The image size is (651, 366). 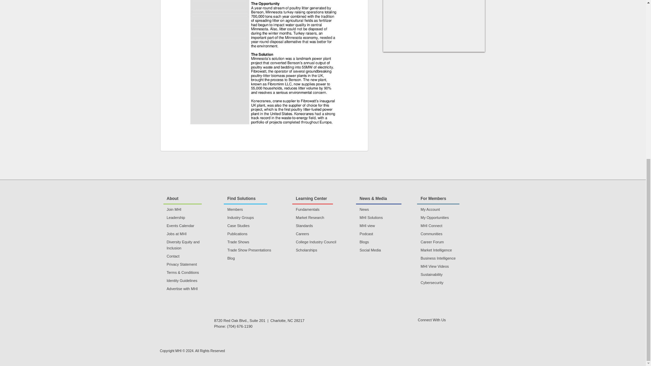 I want to click on Market Research, so click(x=320, y=218).